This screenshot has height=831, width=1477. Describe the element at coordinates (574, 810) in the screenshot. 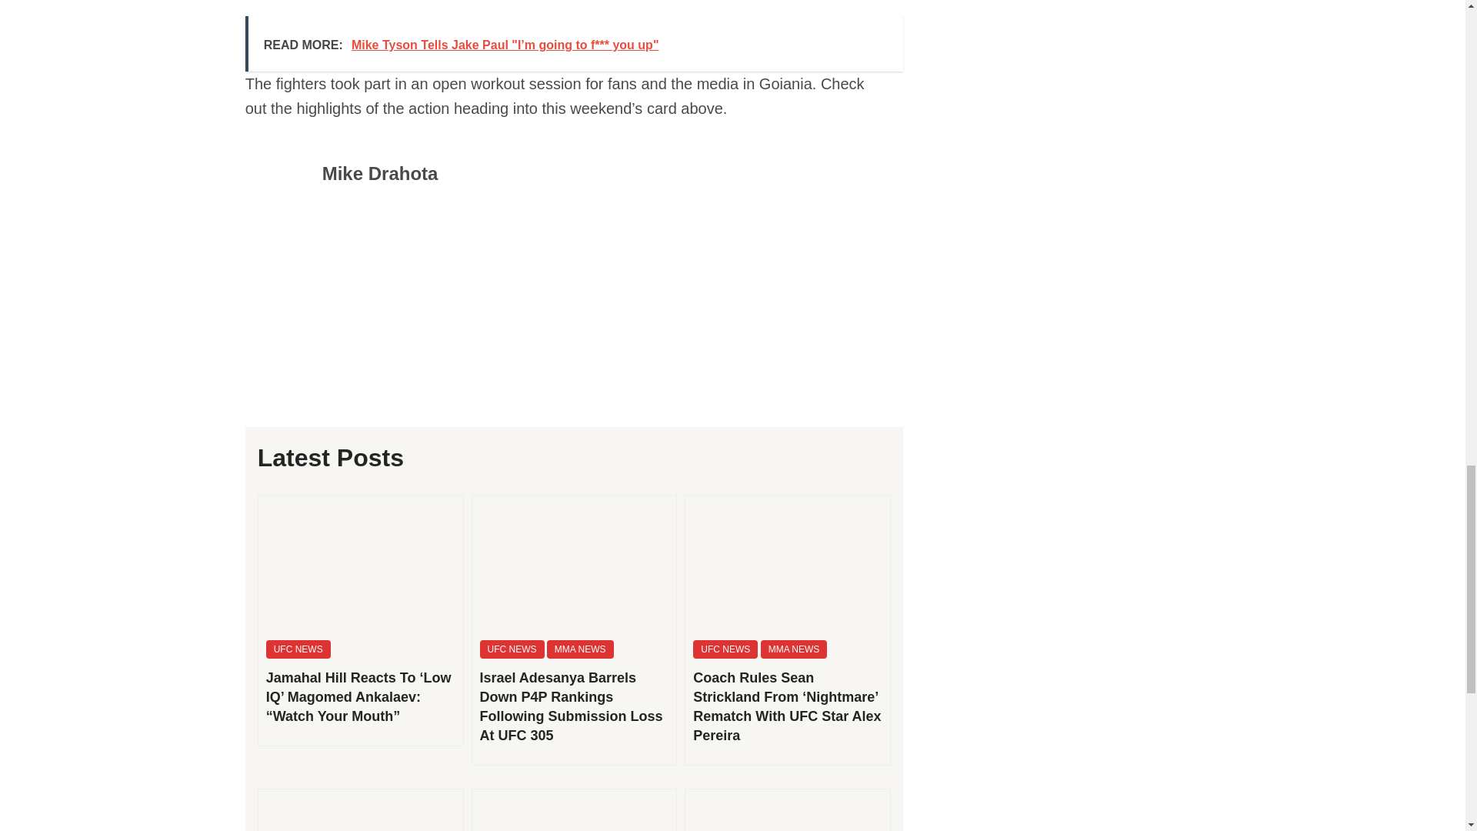

I see `Brendan Schaub Responds to Slam from Dricus Du Plessis 6` at that location.